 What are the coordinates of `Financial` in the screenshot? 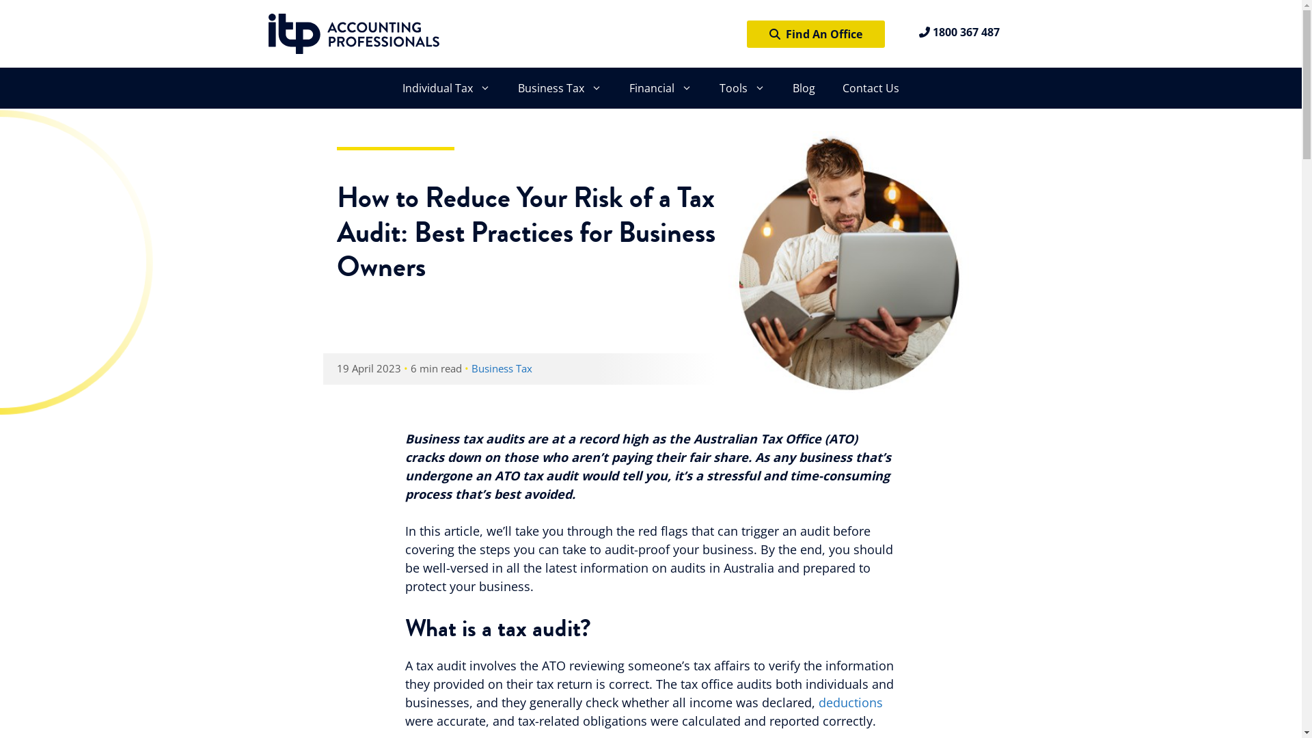 It's located at (661, 88).